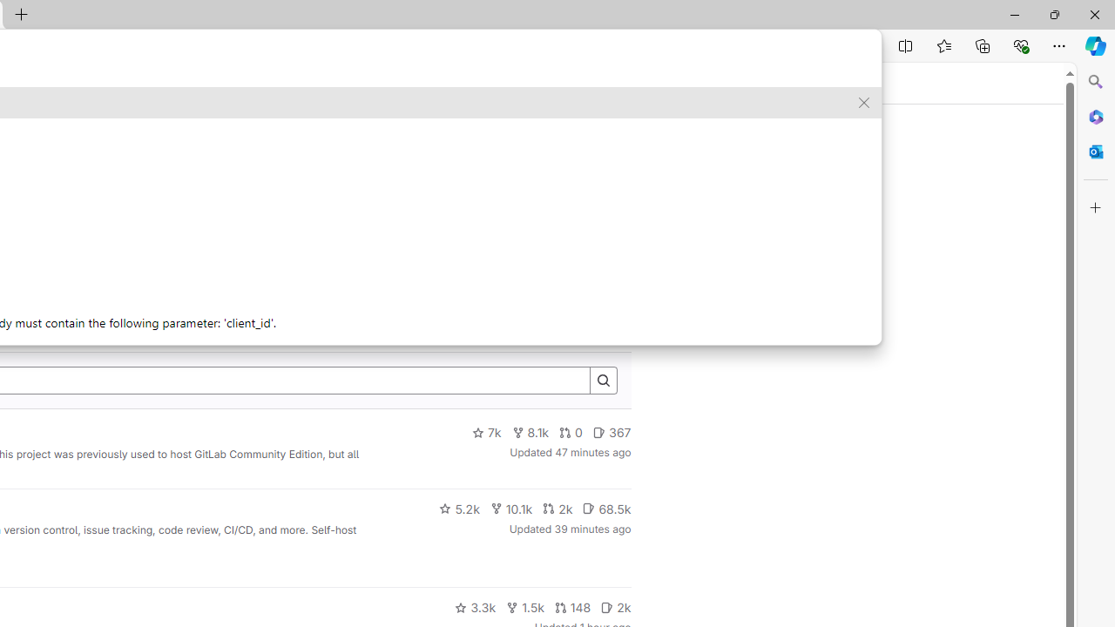 This screenshot has height=627, width=1115. Describe the element at coordinates (486, 433) in the screenshot. I see `7k` at that location.